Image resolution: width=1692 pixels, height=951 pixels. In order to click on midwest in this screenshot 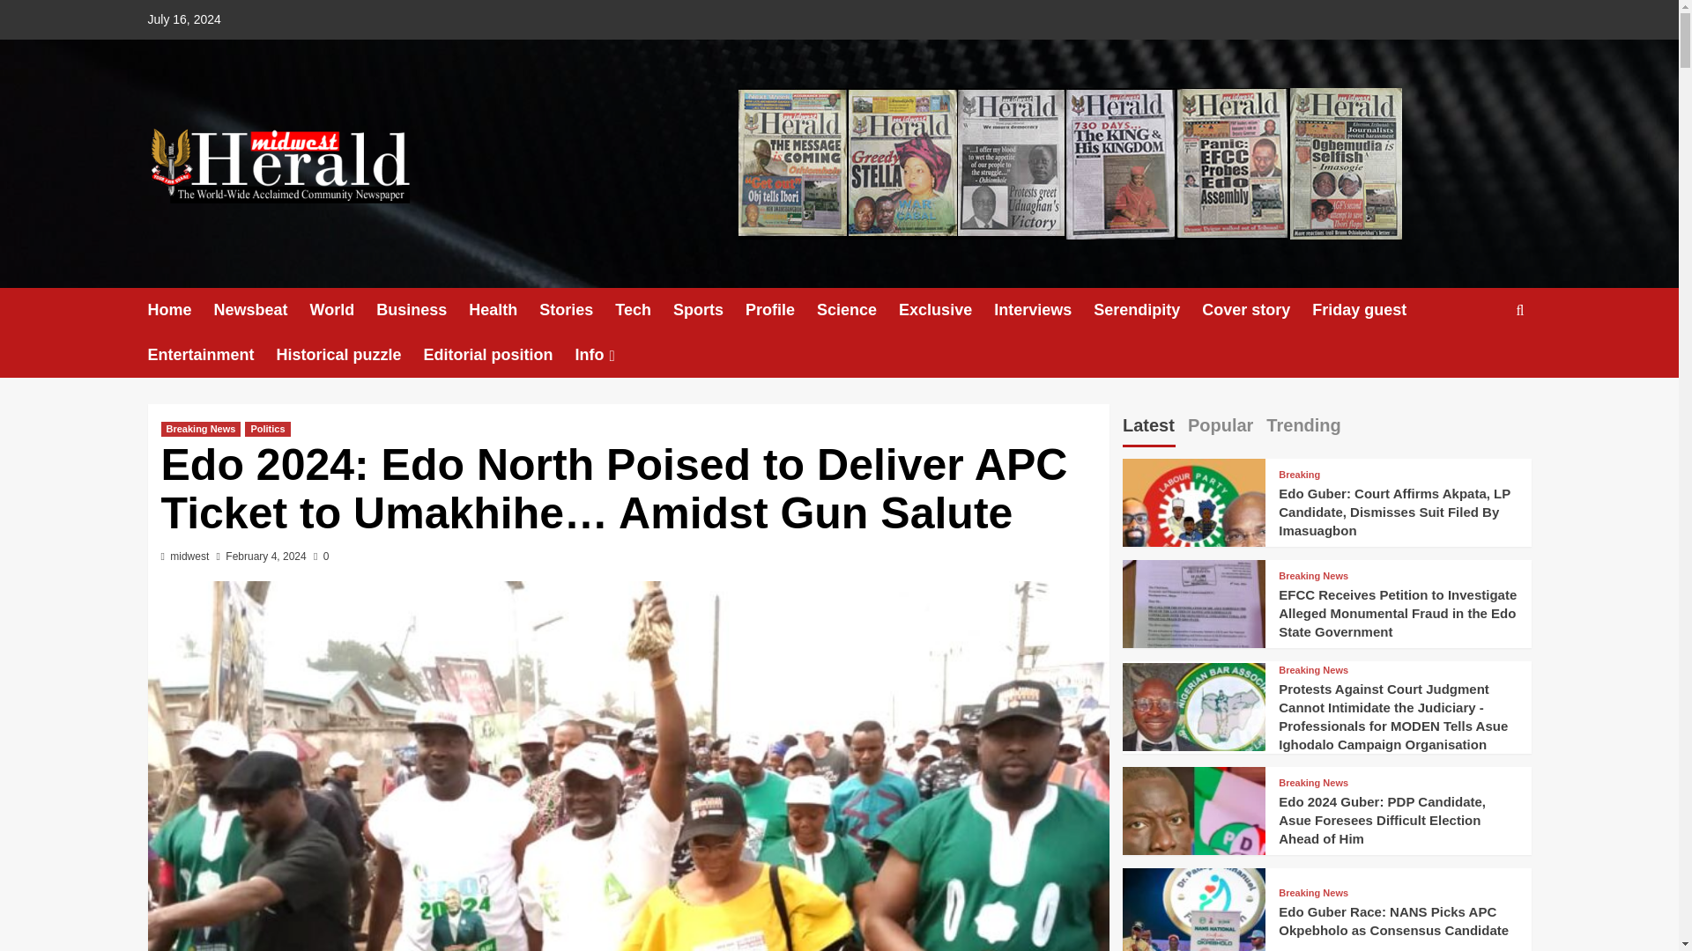, I will do `click(189, 557)`.